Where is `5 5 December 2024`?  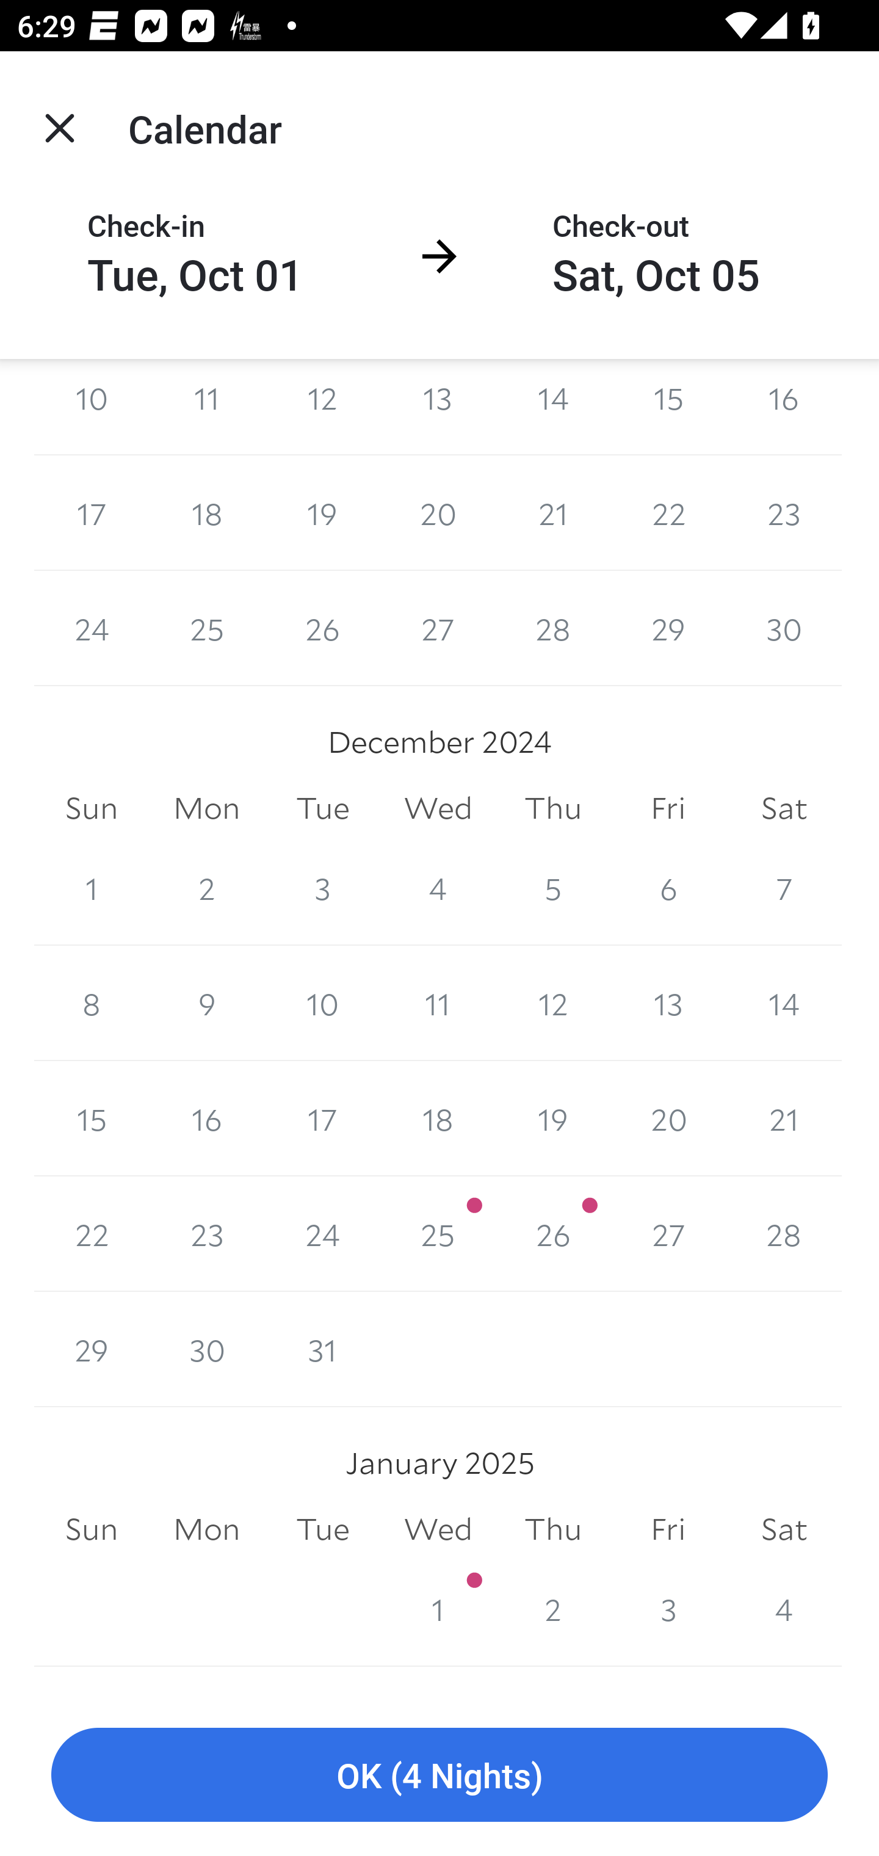 5 5 December 2024 is located at coordinates (553, 888).